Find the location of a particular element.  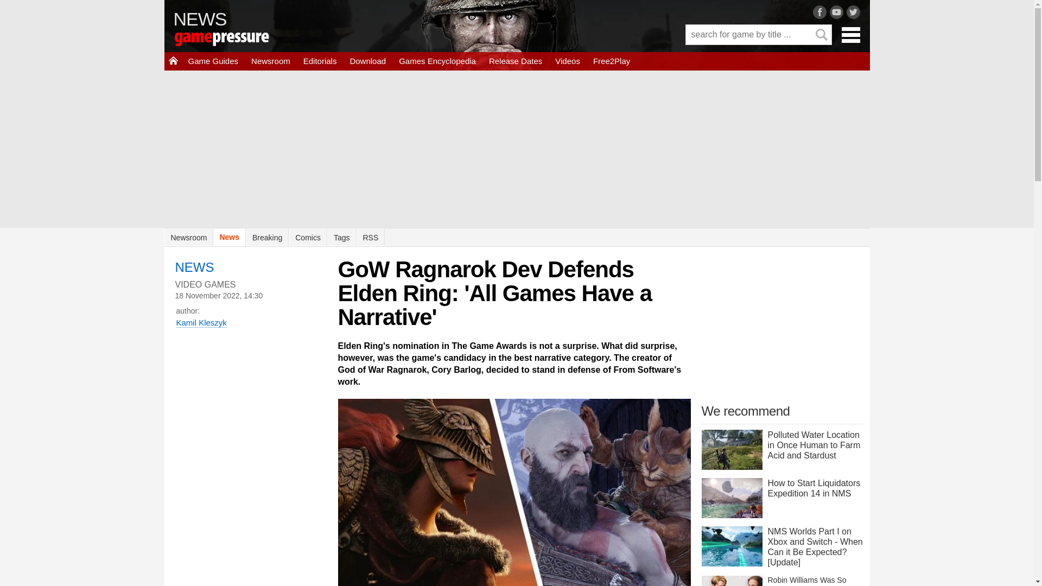

3rd party ad content is located at coordinates (783, 326).